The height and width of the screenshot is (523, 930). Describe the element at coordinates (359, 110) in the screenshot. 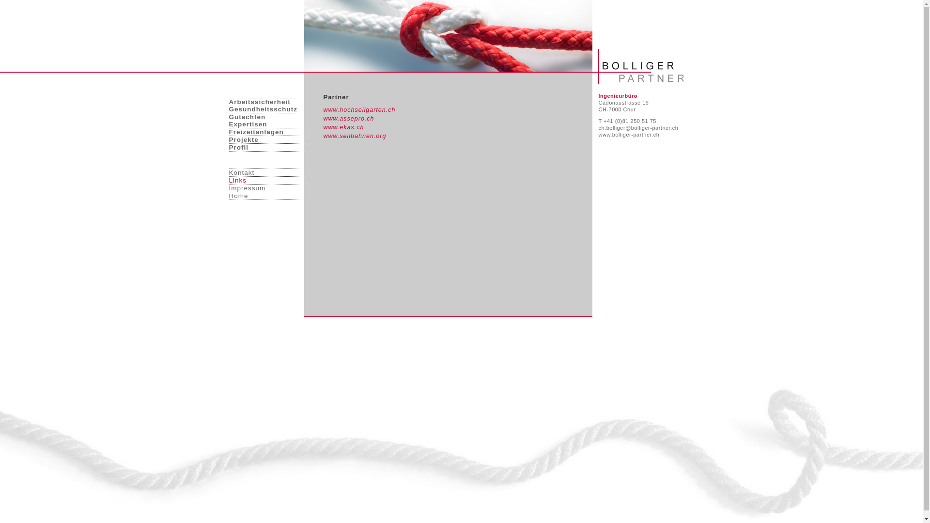

I see `www.hochseilgarten.ch` at that location.